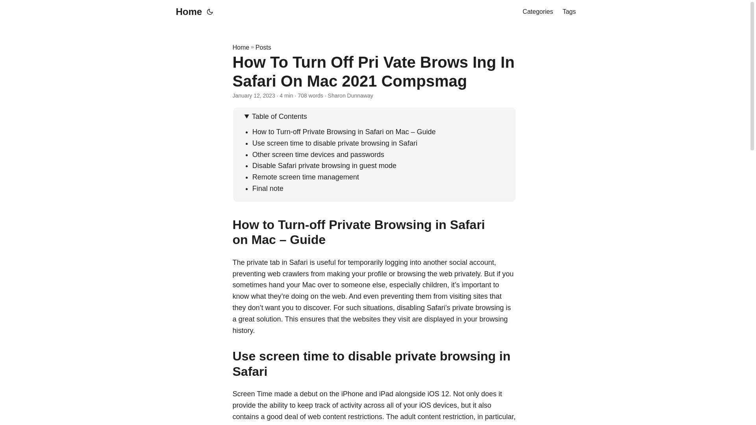 The image size is (756, 425). What do you see at coordinates (241, 47) in the screenshot?
I see `Home` at bounding box center [241, 47].